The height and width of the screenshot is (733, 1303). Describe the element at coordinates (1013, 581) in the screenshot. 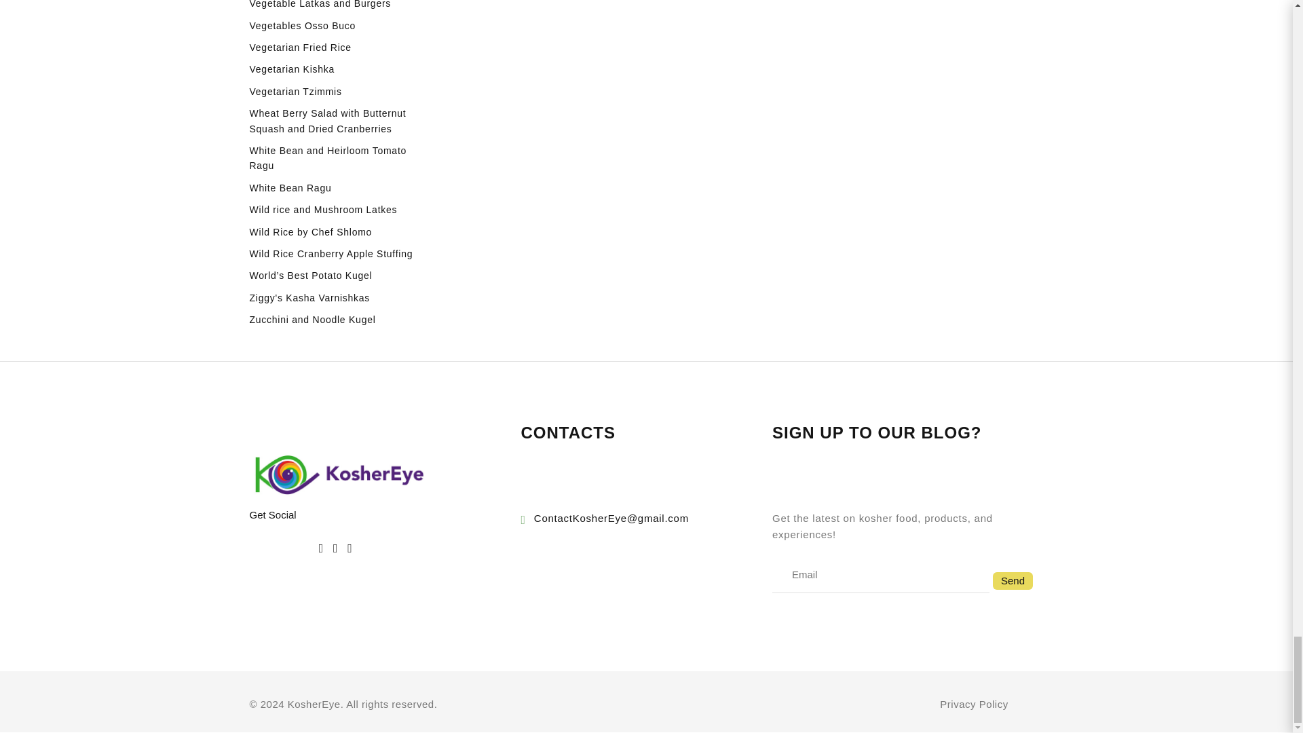

I see `Send` at that location.